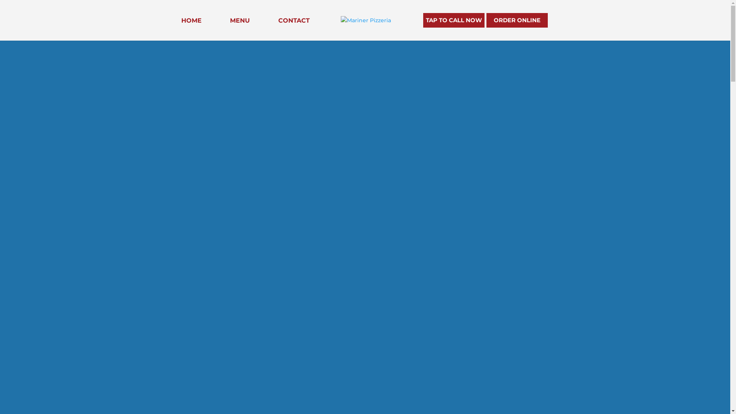 Image resolution: width=736 pixels, height=414 pixels. What do you see at coordinates (454, 20) in the screenshot?
I see `TAP TO CALL NOW` at bounding box center [454, 20].